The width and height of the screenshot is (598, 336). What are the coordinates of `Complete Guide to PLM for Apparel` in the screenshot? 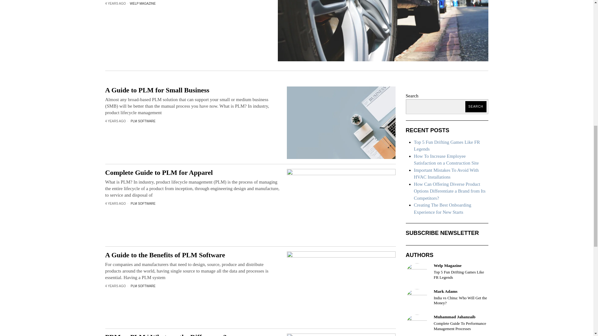 It's located at (192, 173).